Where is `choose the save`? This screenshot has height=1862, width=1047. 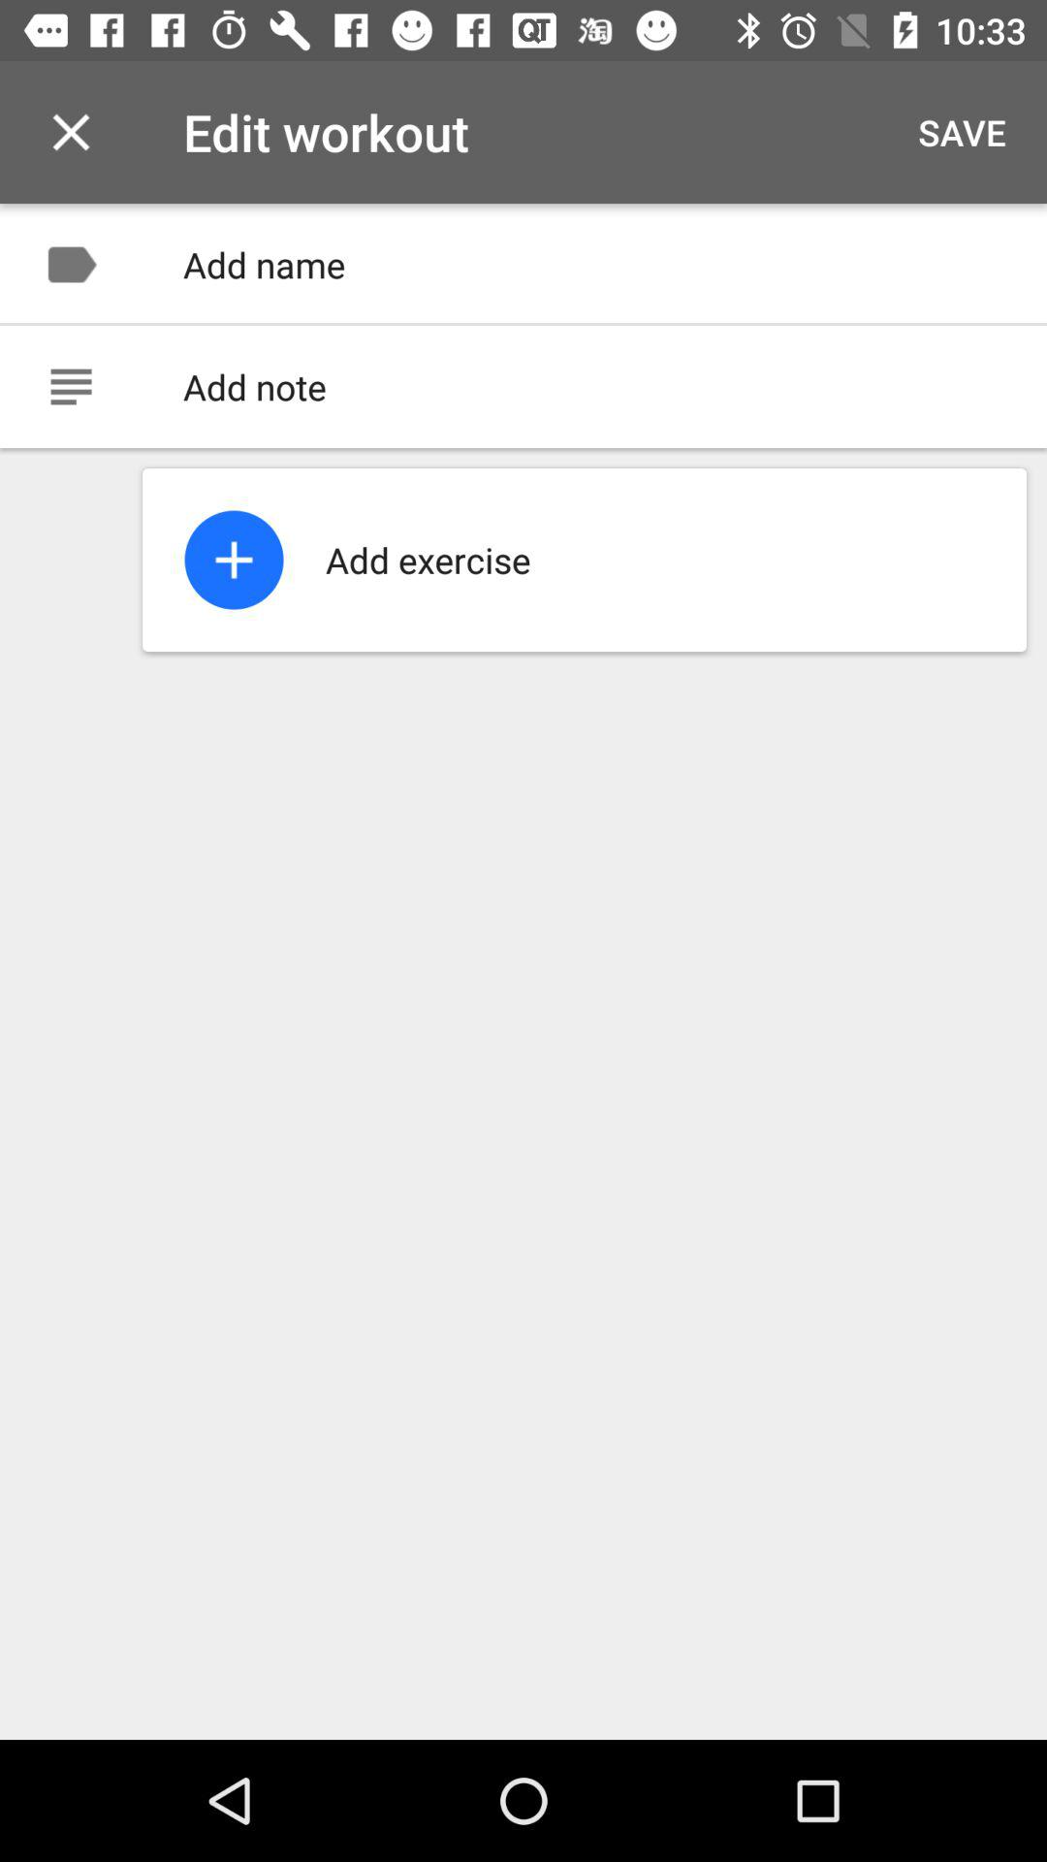 choose the save is located at coordinates (962, 132).